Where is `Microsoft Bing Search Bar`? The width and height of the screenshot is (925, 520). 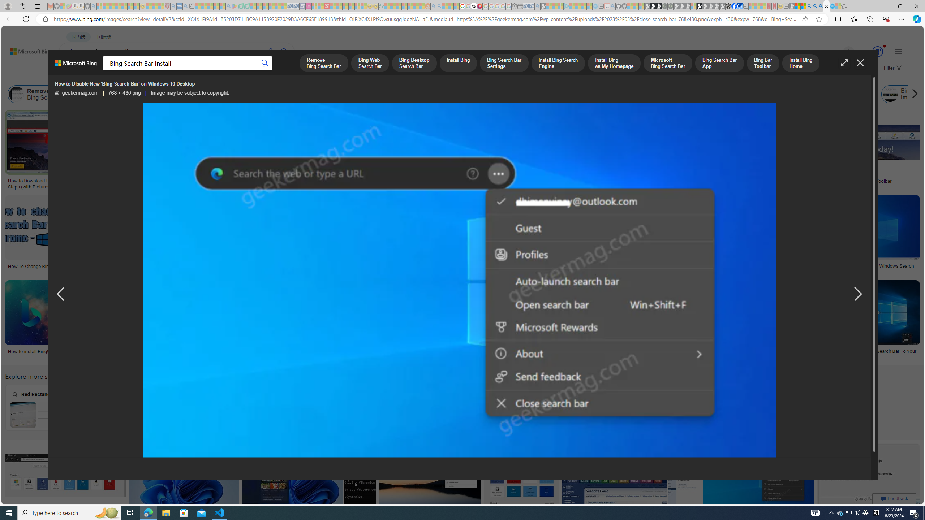
Microsoft Bing Search Bar is located at coordinates (526, 94).